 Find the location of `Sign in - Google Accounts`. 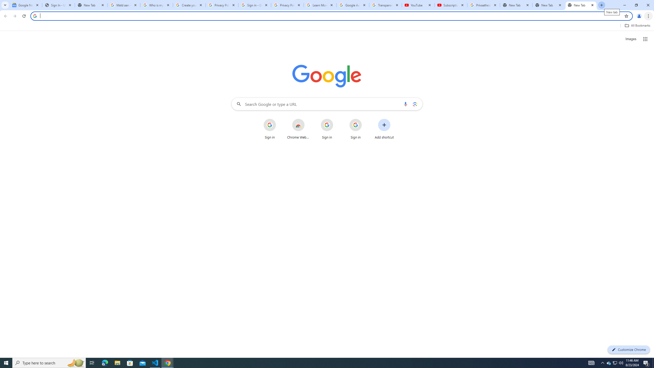

Sign in - Google Accounts is located at coordinates (255, 5).